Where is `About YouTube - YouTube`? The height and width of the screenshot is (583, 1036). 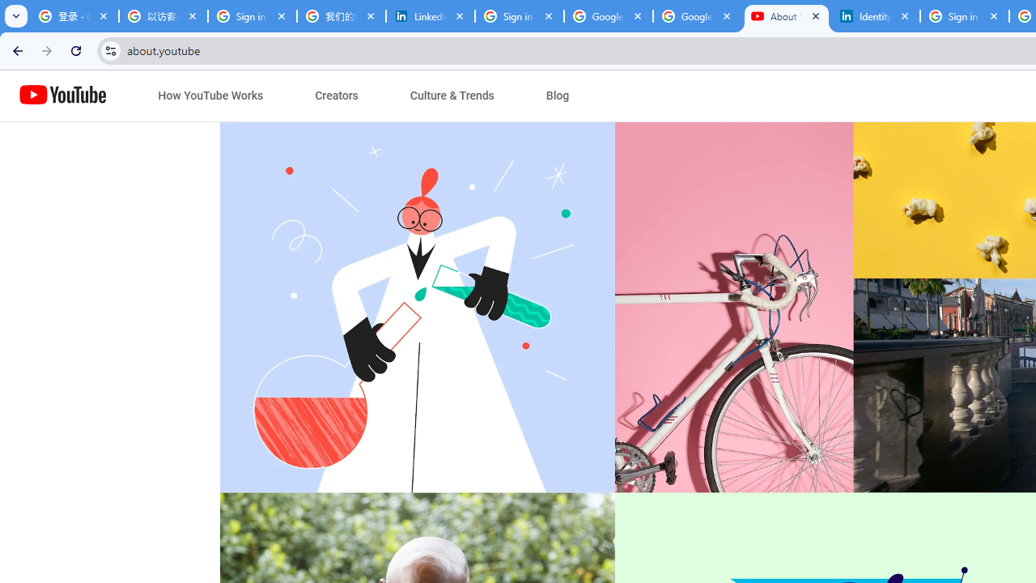 About YouTube - YouTube is located at coordinates (786, 16).